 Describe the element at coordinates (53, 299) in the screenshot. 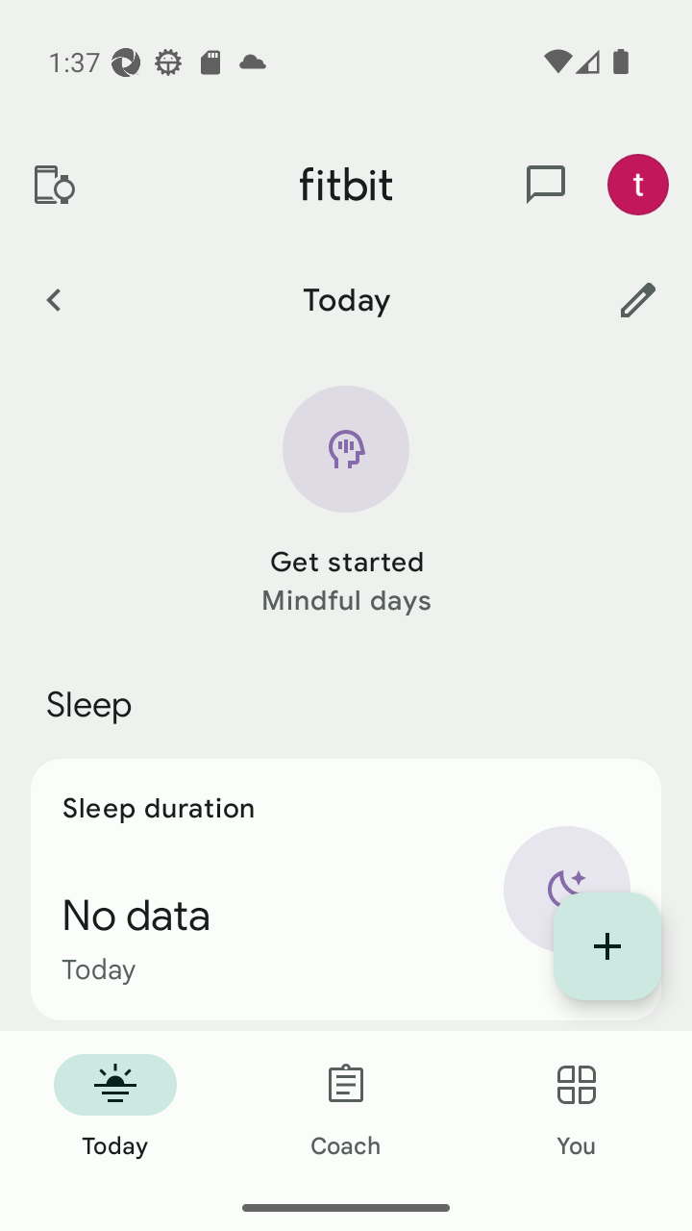

I see `Previous Day` at that location.